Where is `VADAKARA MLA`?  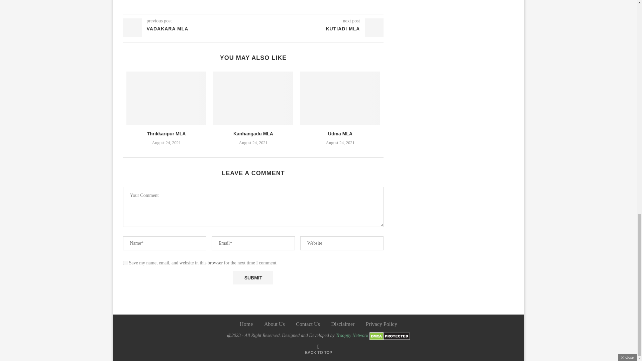
VADAKARA MLA is located at coordinates (188, 29).